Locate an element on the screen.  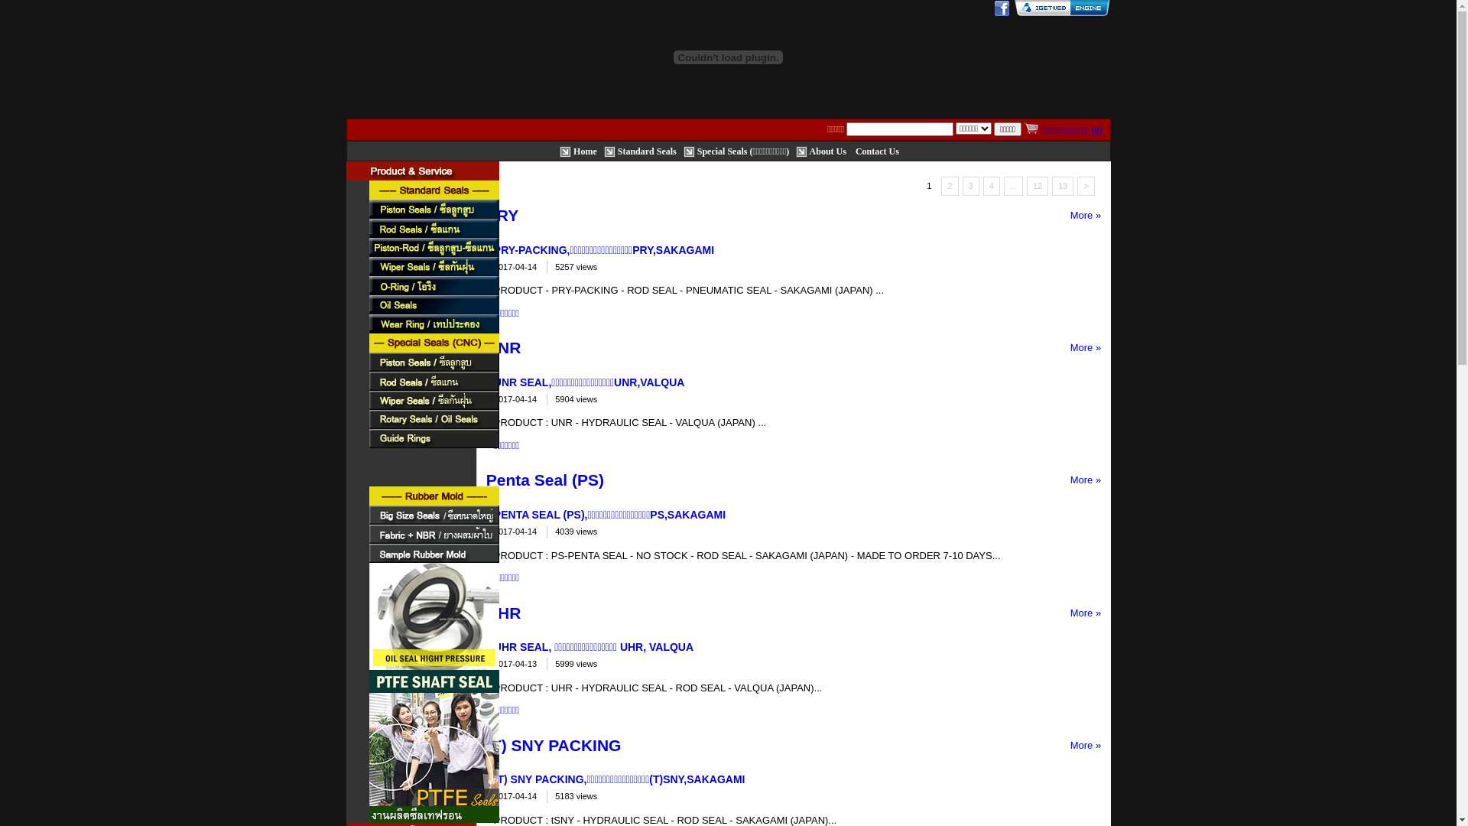
Special Seals (CNC) is located at coordinates (434, 343).